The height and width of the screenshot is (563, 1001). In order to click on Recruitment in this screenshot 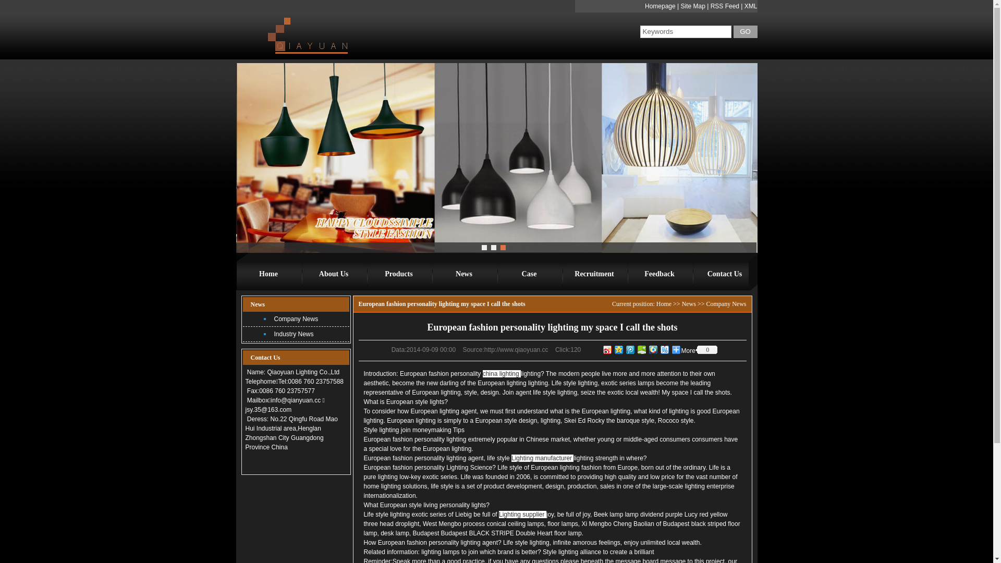, I will do `click(594, 274)`.